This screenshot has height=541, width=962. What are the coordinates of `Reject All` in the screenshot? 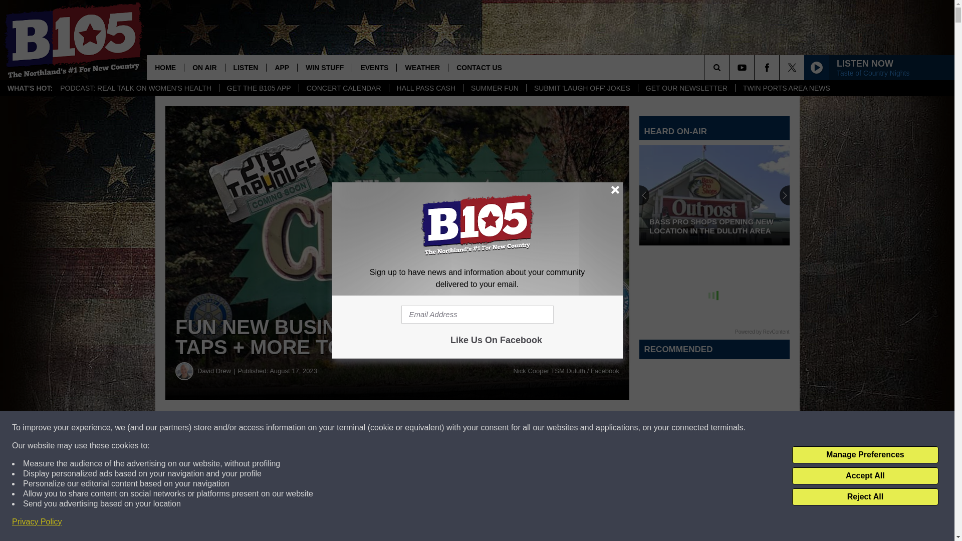 It's located at (865, 497).